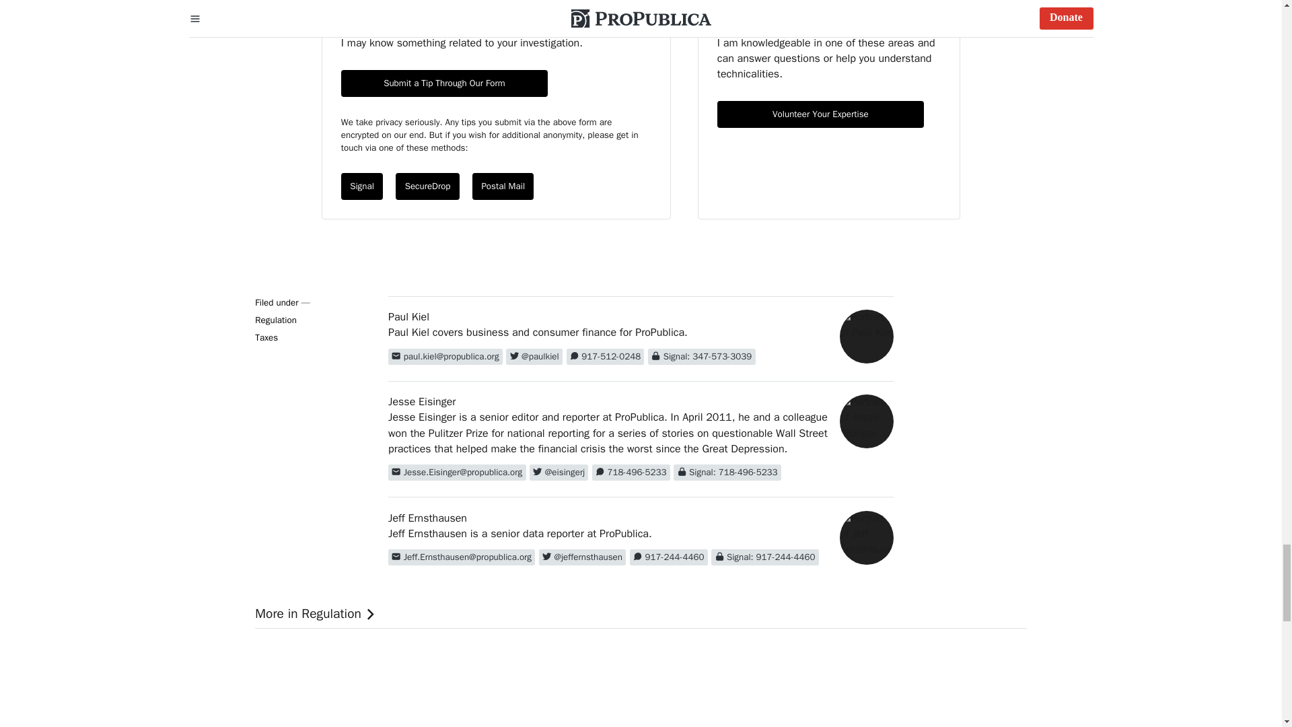 The image size is (1292, 727). I want to click on Phone, so click(669, 557).